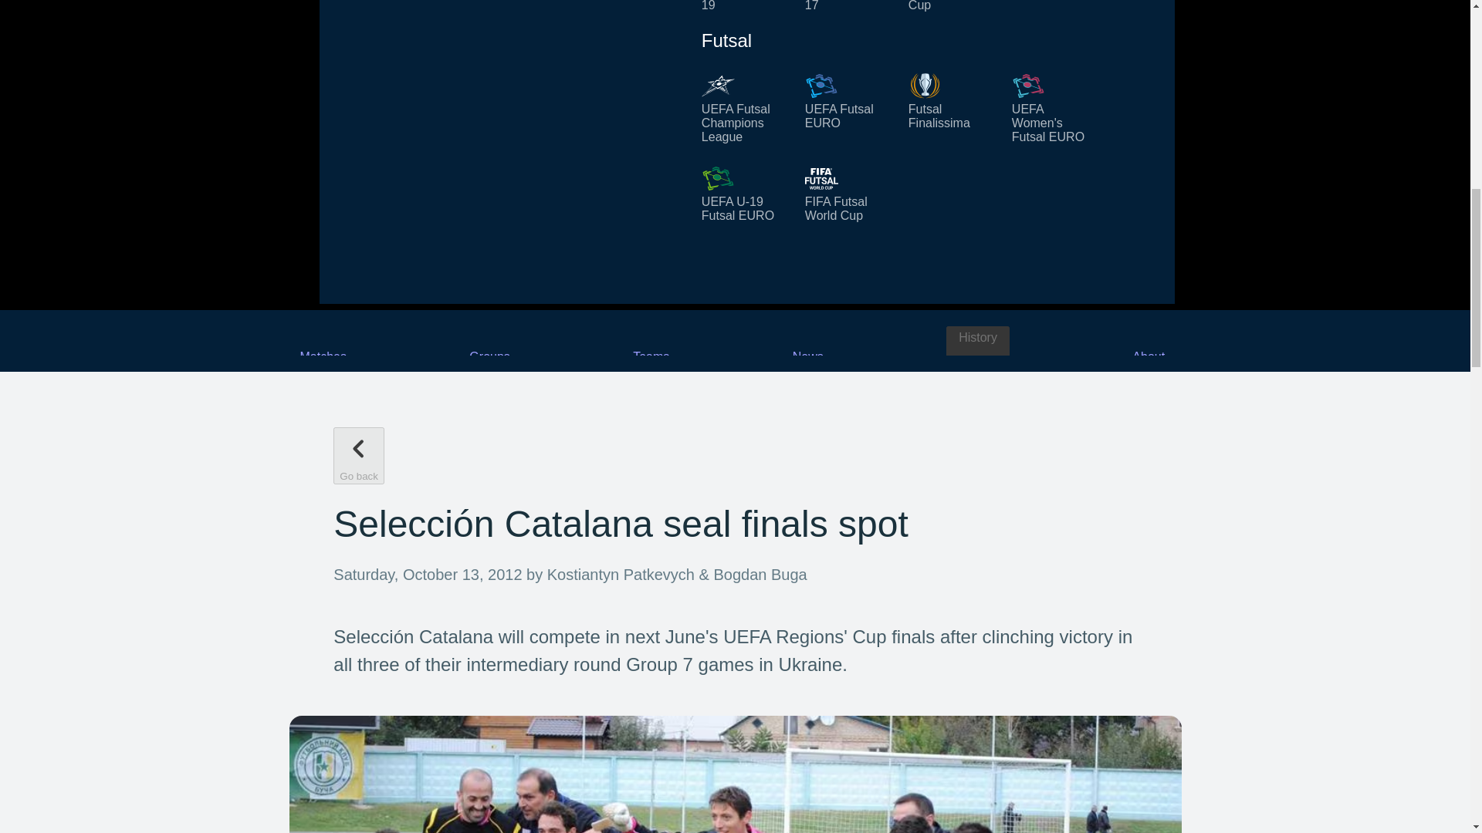  What do you see at coordinates (744, 6) in the screenshot?
I see `UEFA Under-19` at bounding box center [744, 6].